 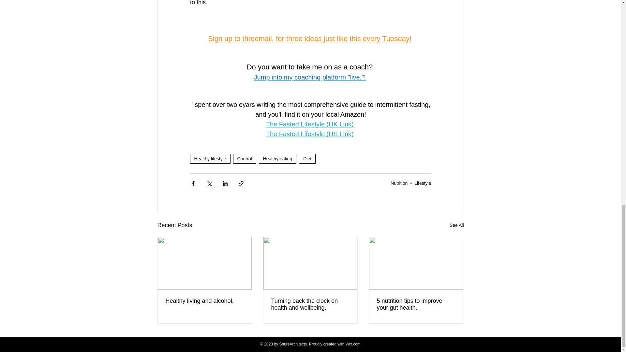 I want to click on See All, so click(x=456, y=226).